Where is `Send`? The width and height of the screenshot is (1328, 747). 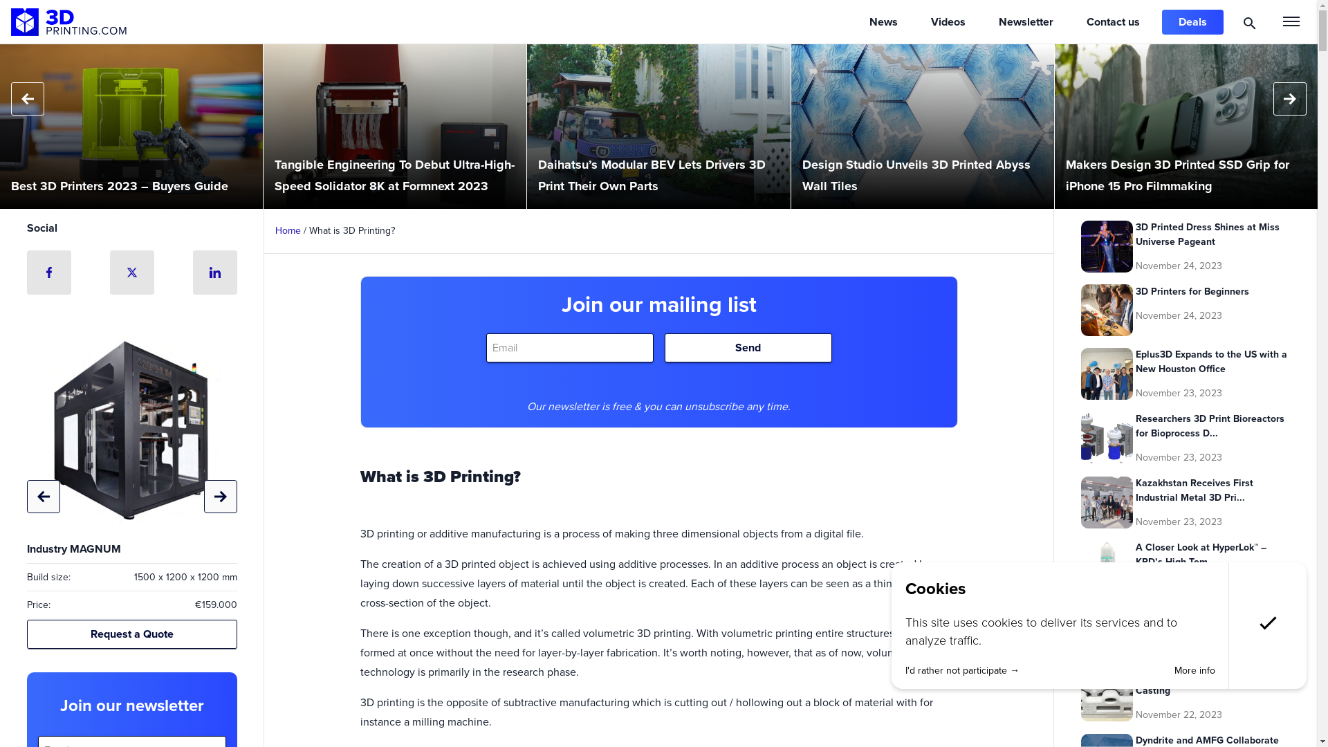
Send is located at coordinates (748, 348).